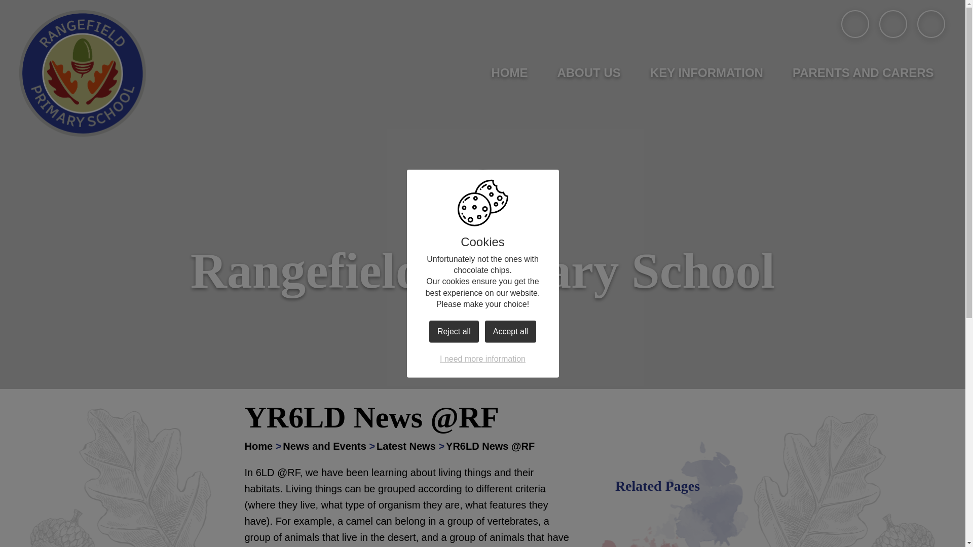  Describe the element at coordinates (706, 73) in the screenshot. I see `KEY INFORMATION` at that location.